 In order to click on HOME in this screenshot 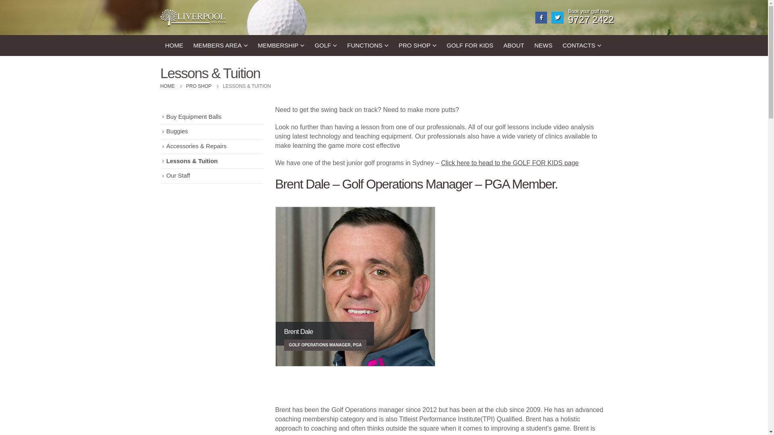, I will do `click(174, 46)`.